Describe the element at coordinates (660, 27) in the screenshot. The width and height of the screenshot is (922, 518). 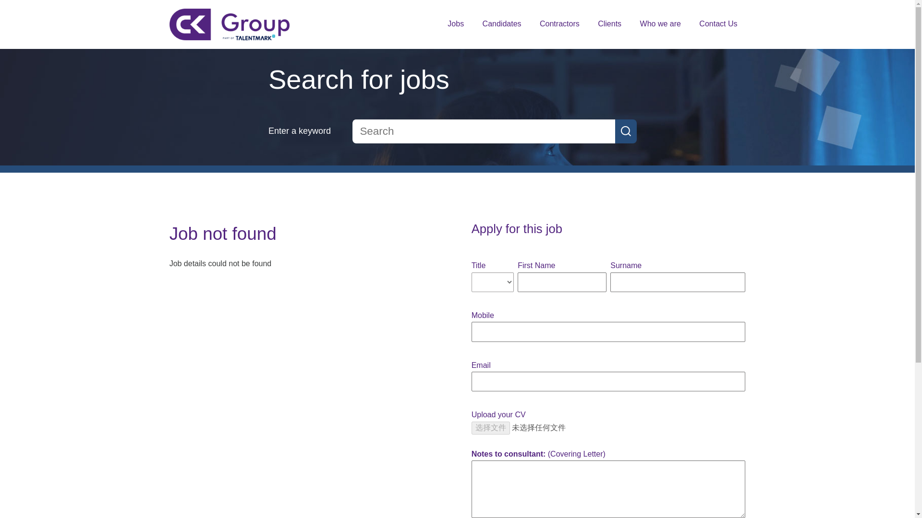
I see `Who we are` at that location.